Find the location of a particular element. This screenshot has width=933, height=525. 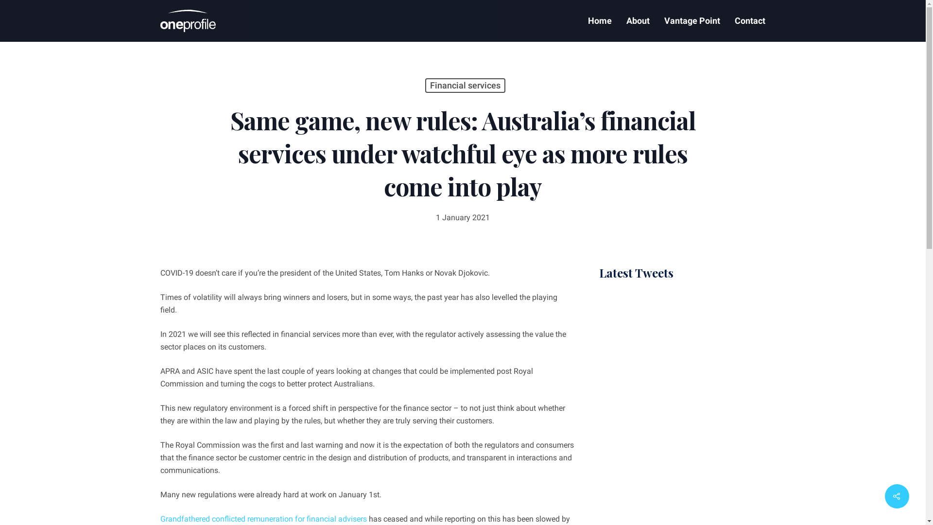

About is located at coordinates (638, 21).